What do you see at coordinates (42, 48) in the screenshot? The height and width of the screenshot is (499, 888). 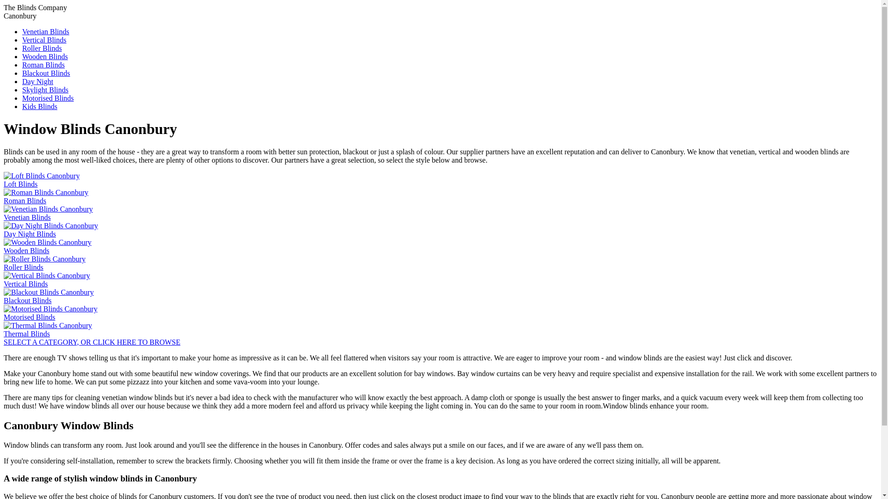 I see `Roller Blinds Canonbury` at bounding box center [42, 48].